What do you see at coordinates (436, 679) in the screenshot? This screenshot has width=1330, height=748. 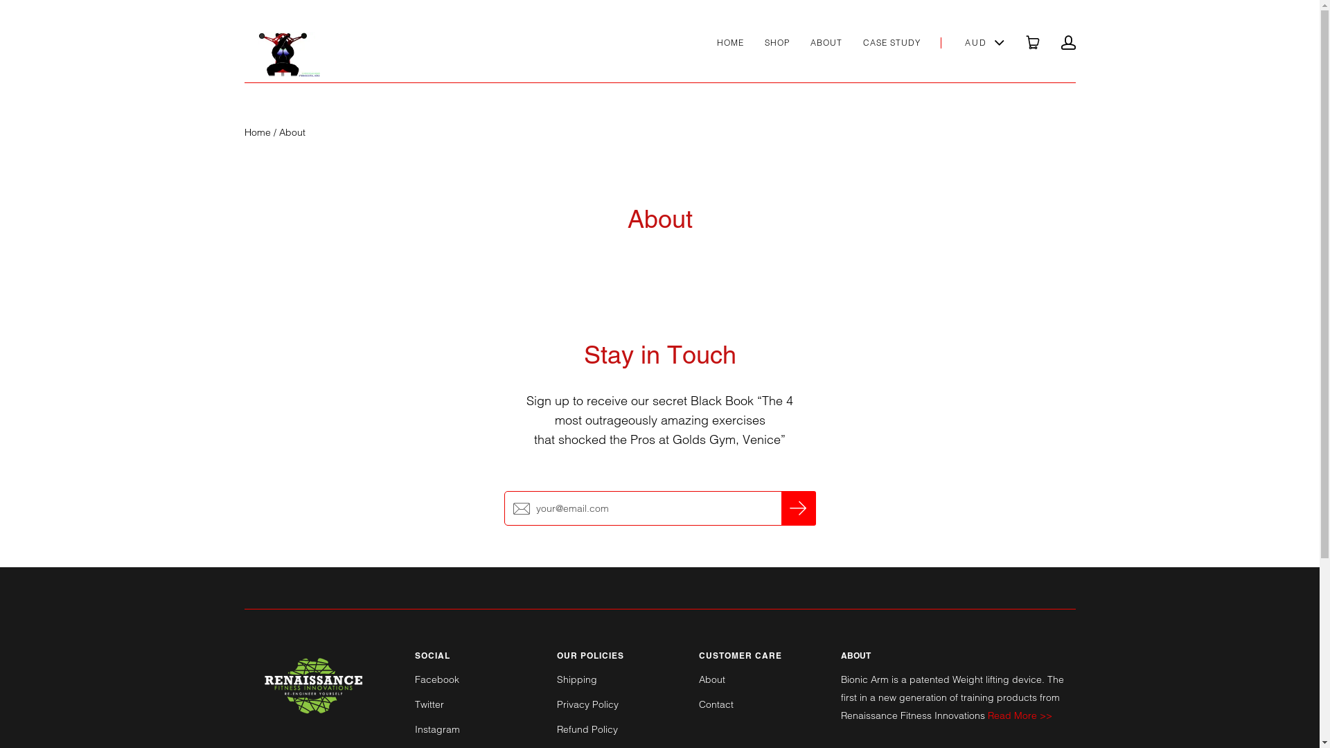 I see `Facebook` at bounding box center [436, 679].